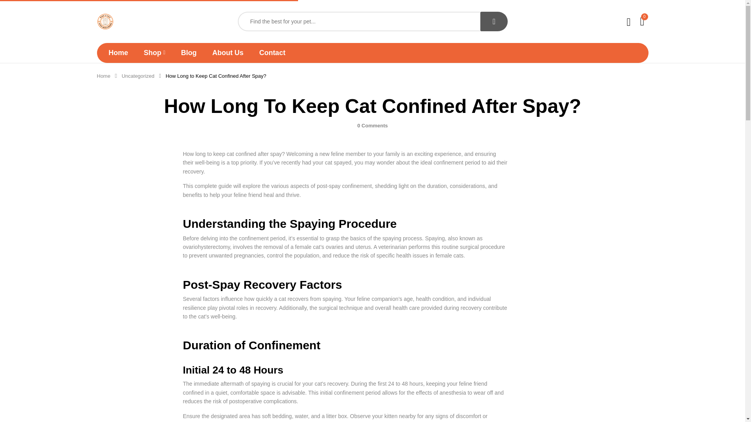  What do you see at coordinates (119, 52) in the screenshot?
I see `Home` at bounding box center [119, 52].